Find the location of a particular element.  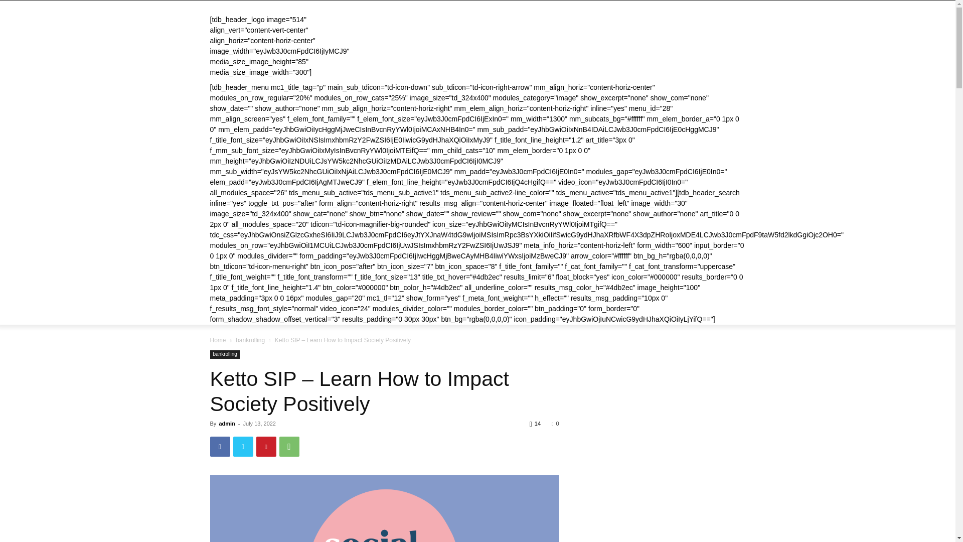

Home is located at coordinates (218, 340).